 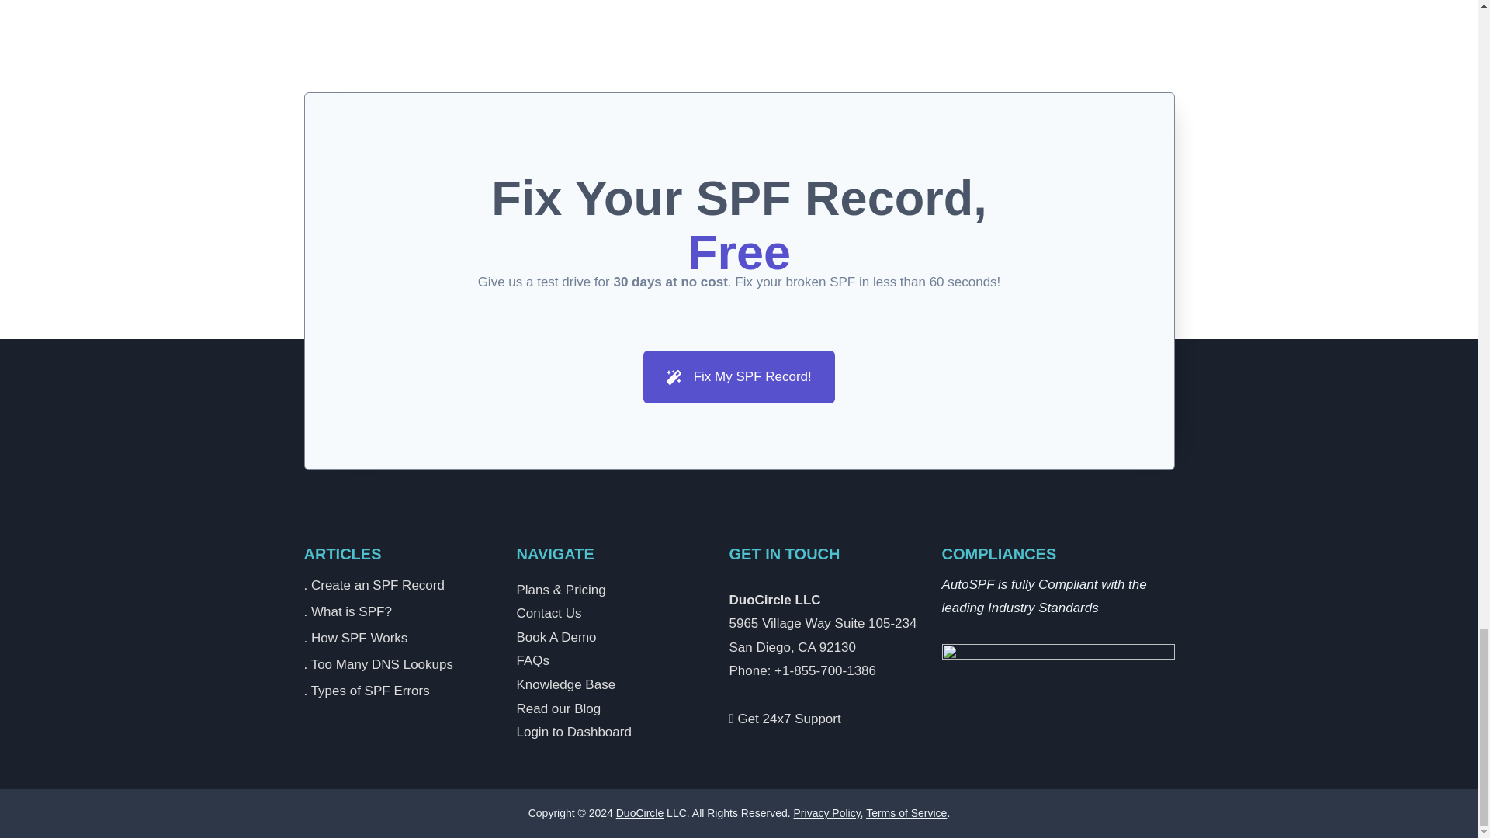 I want to click on DuoCircle, so click(x=639, y=813).